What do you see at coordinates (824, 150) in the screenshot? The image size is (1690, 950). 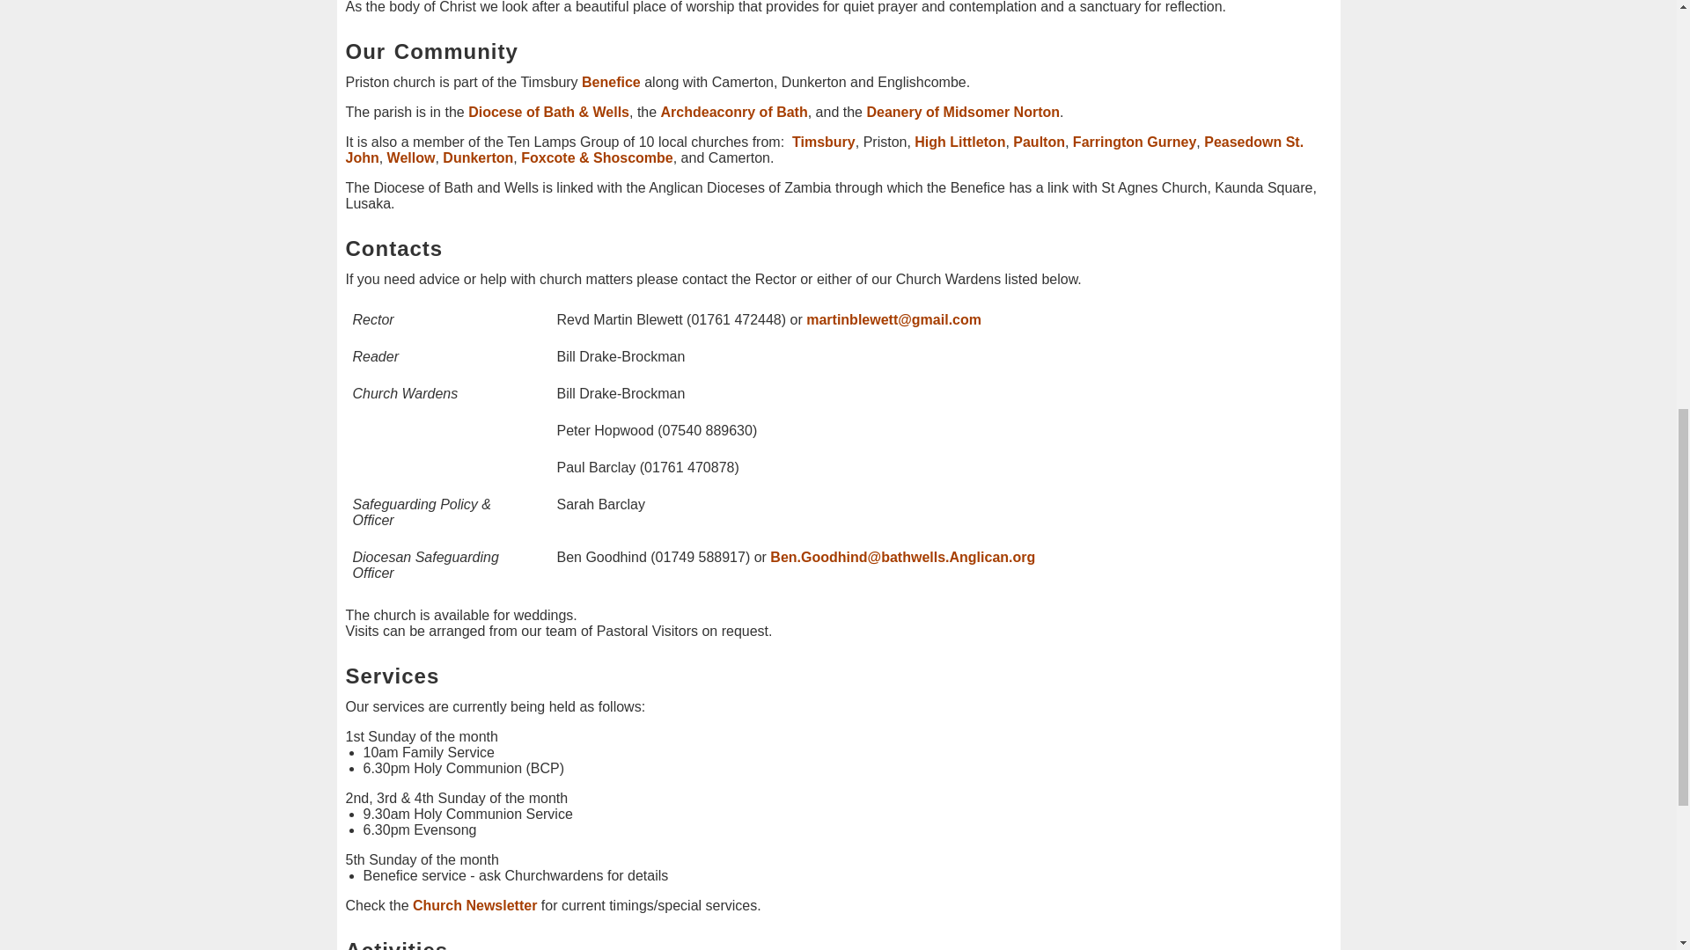 I see `Peasedown St. John` at bounding box center [824, 150].